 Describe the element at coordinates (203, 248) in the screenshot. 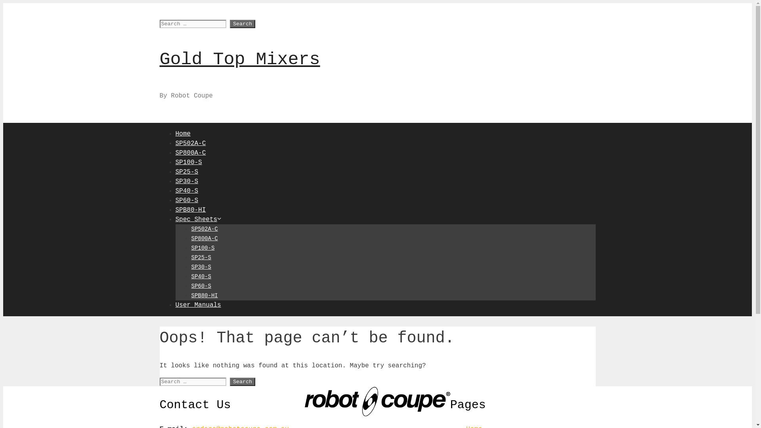

I see `SP100-S` at that location.